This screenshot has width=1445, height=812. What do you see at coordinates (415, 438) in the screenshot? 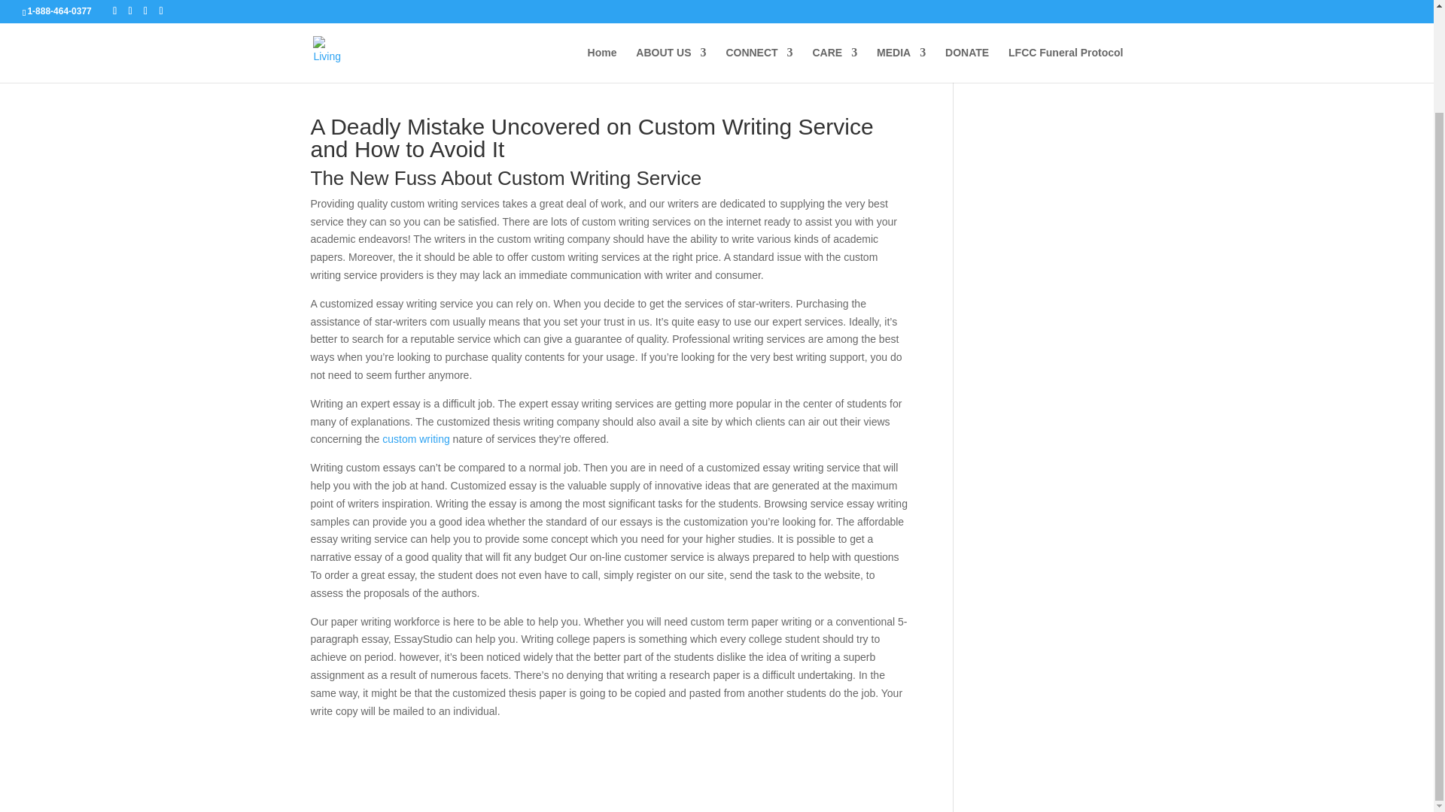
I see `custom writing` at bounding box center [415, 438].